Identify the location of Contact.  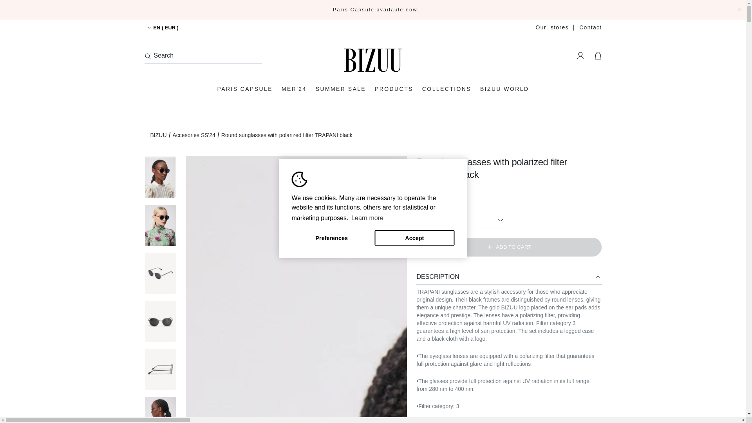
(590, 27).